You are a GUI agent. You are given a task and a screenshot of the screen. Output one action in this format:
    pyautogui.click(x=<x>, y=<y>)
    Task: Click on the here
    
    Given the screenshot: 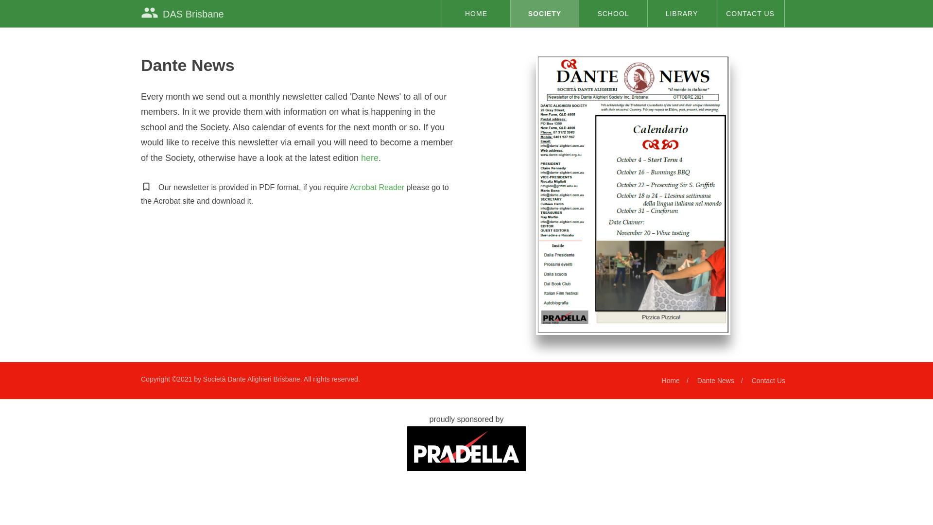 What is the action you would take?
    pyautogui.click(x=370, y=157)
    